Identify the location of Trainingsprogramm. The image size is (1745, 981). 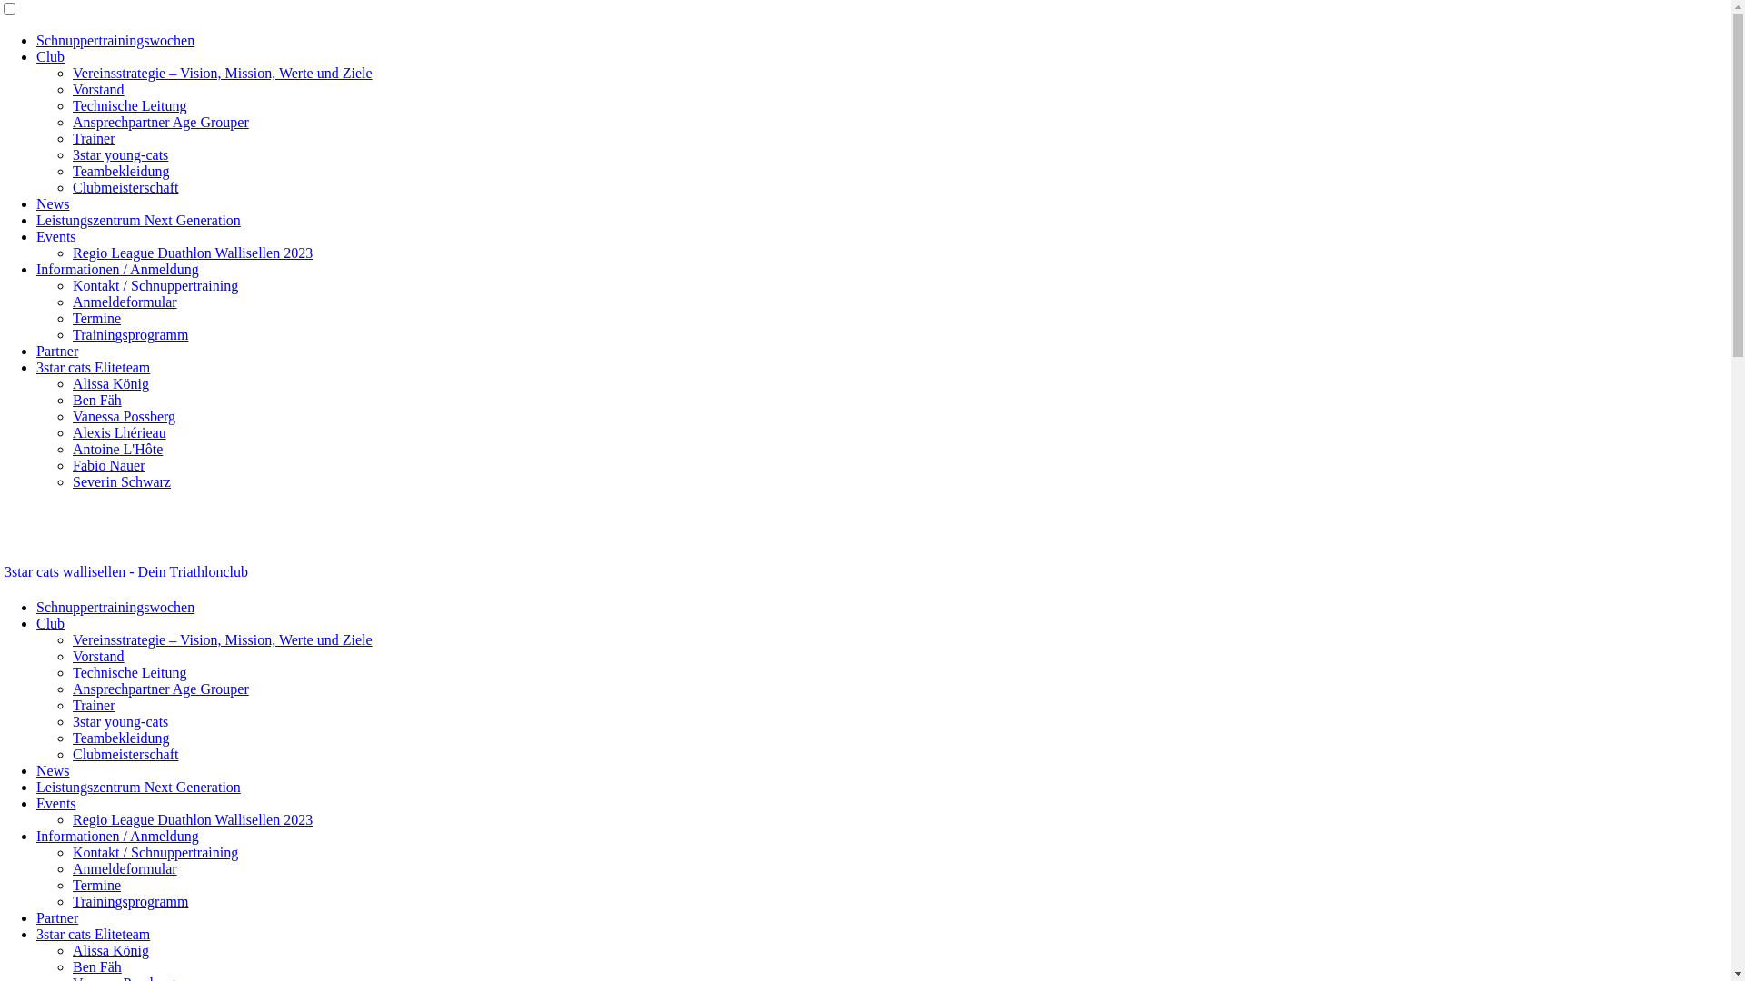
(131, 334).